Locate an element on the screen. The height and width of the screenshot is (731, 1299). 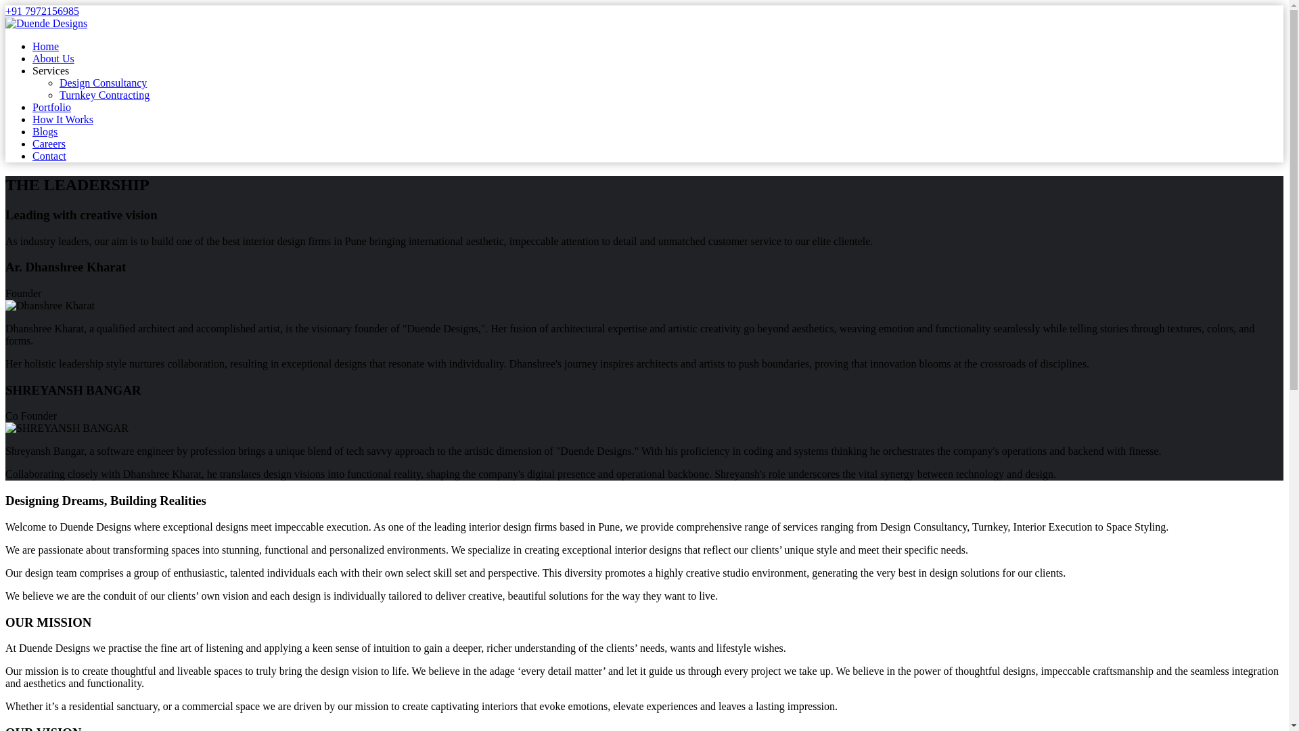
Blogs is located at coordinates (45, 131).